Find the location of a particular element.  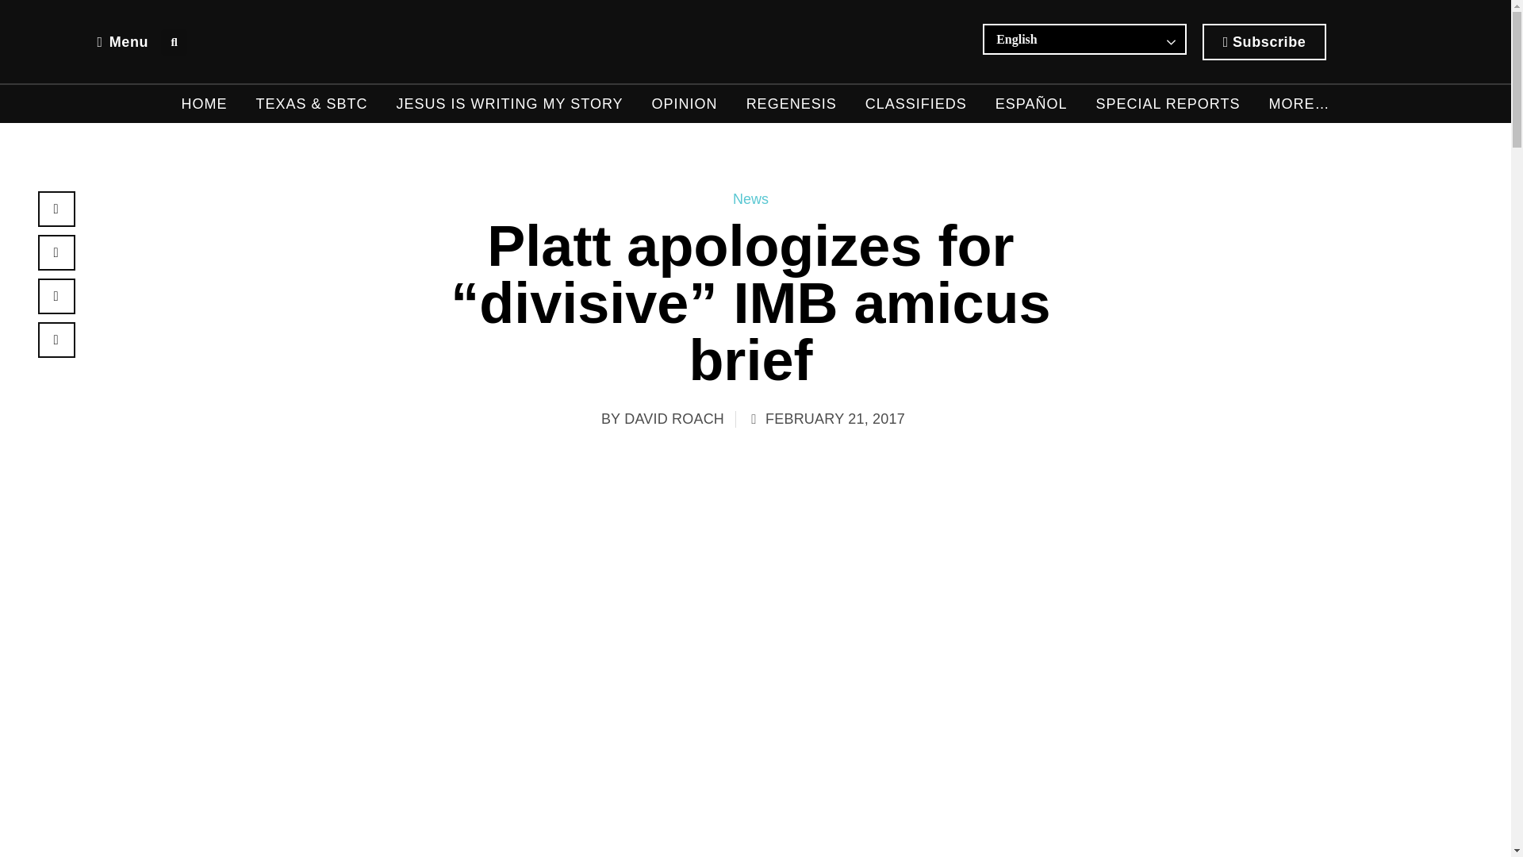

HOME is located at coordinates (204, 103).